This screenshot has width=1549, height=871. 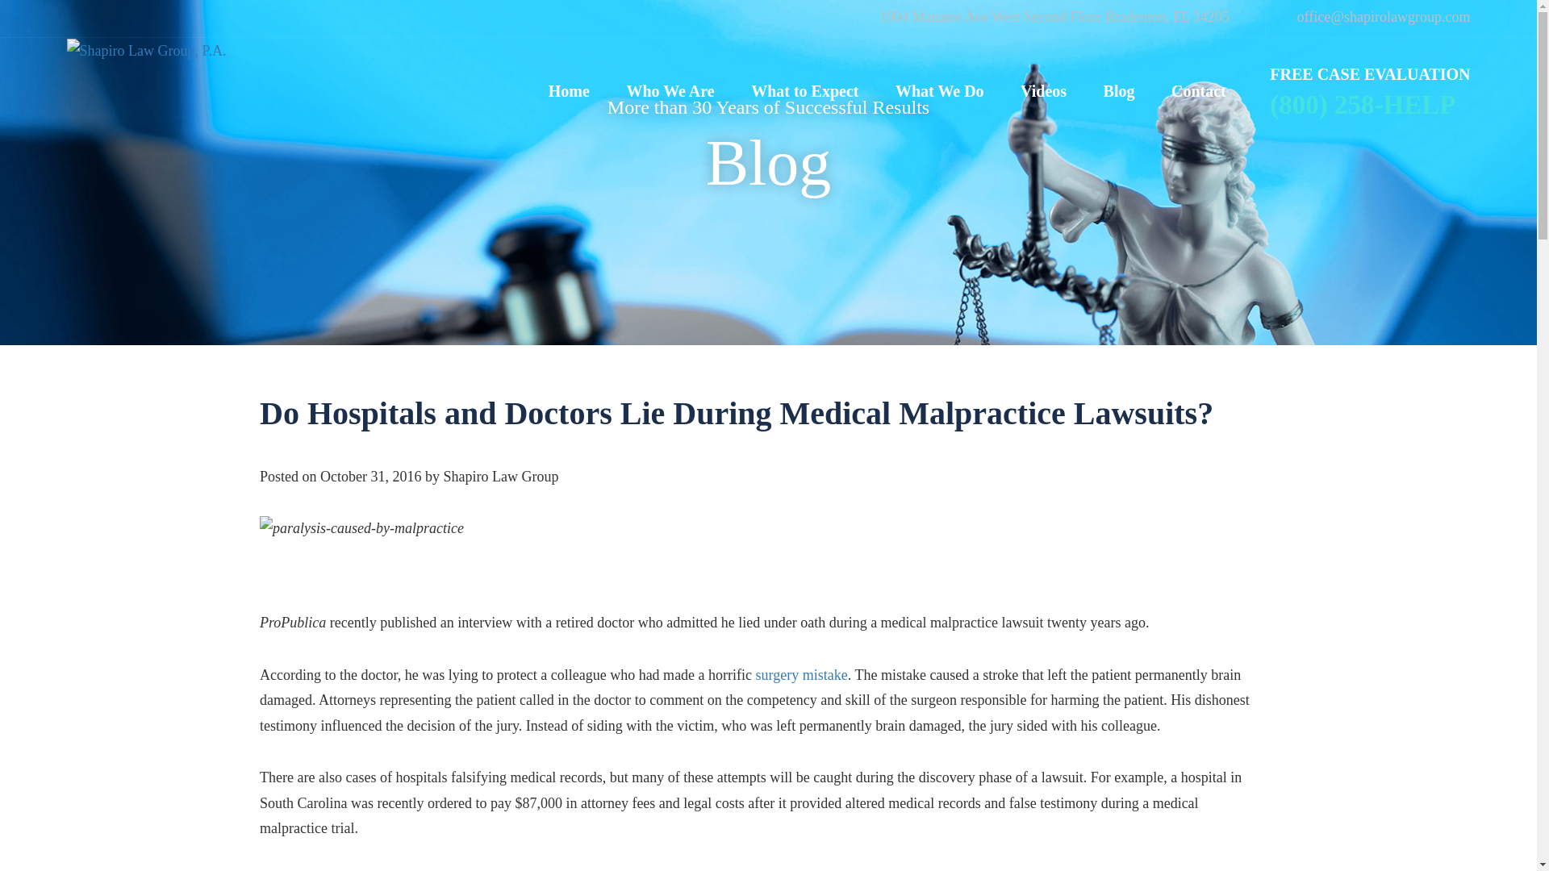 I want to click on What We Do, so click(x=939, y=71).